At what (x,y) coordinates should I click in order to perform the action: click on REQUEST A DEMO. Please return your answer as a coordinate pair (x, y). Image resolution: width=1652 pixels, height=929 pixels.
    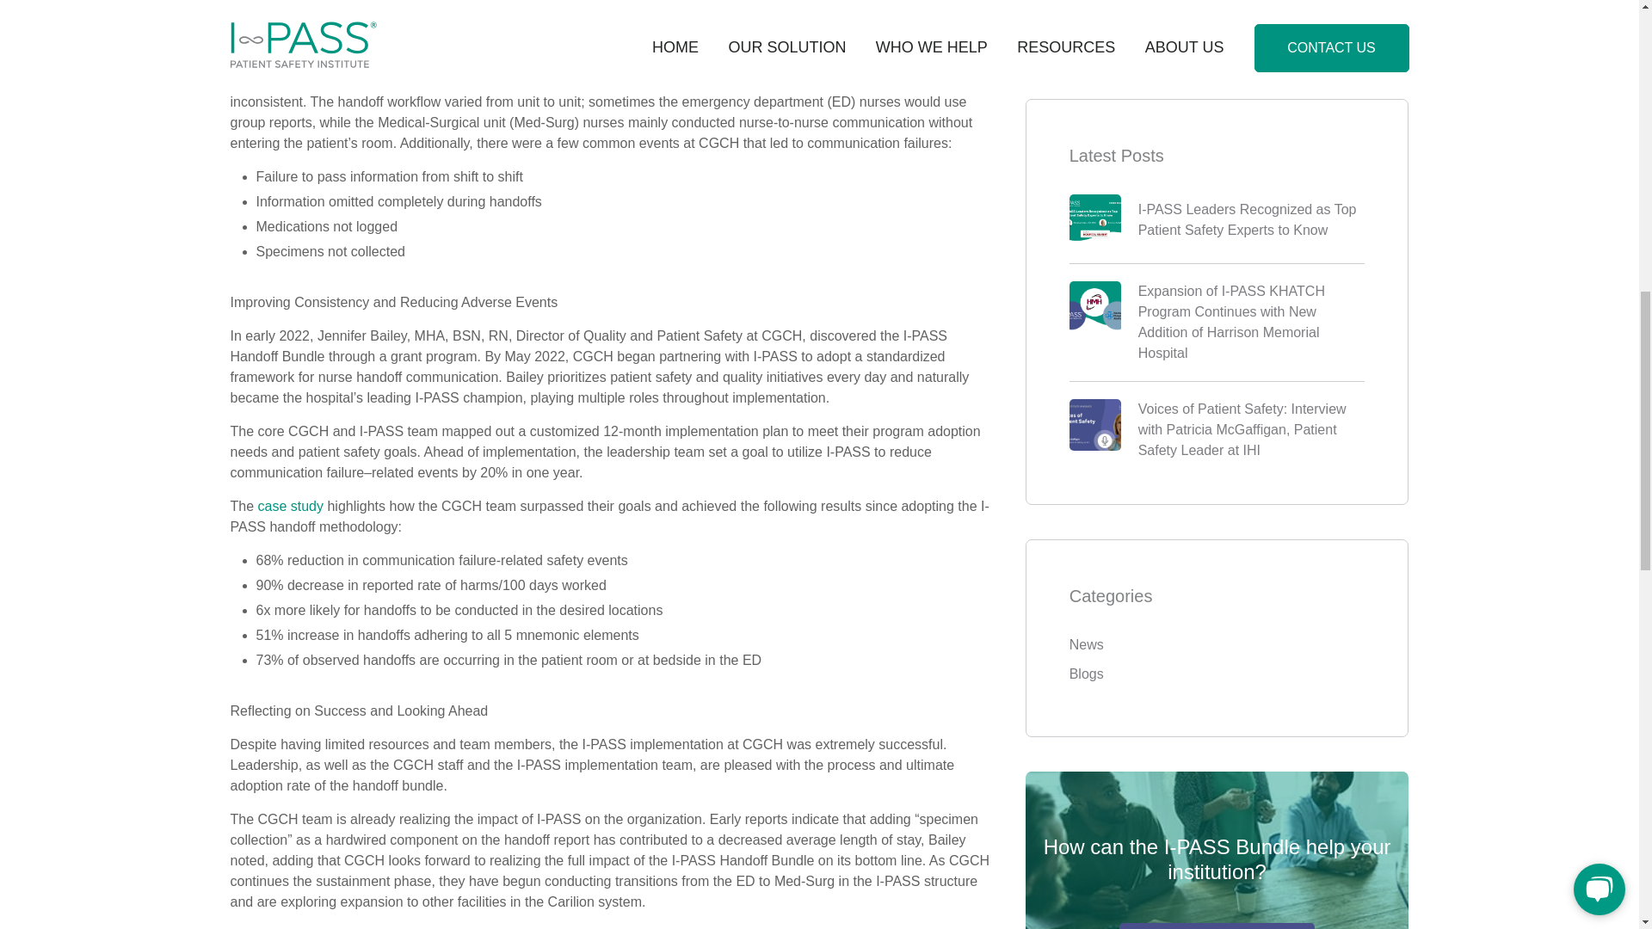
    Looking at the image, I should click on (1217, 100).